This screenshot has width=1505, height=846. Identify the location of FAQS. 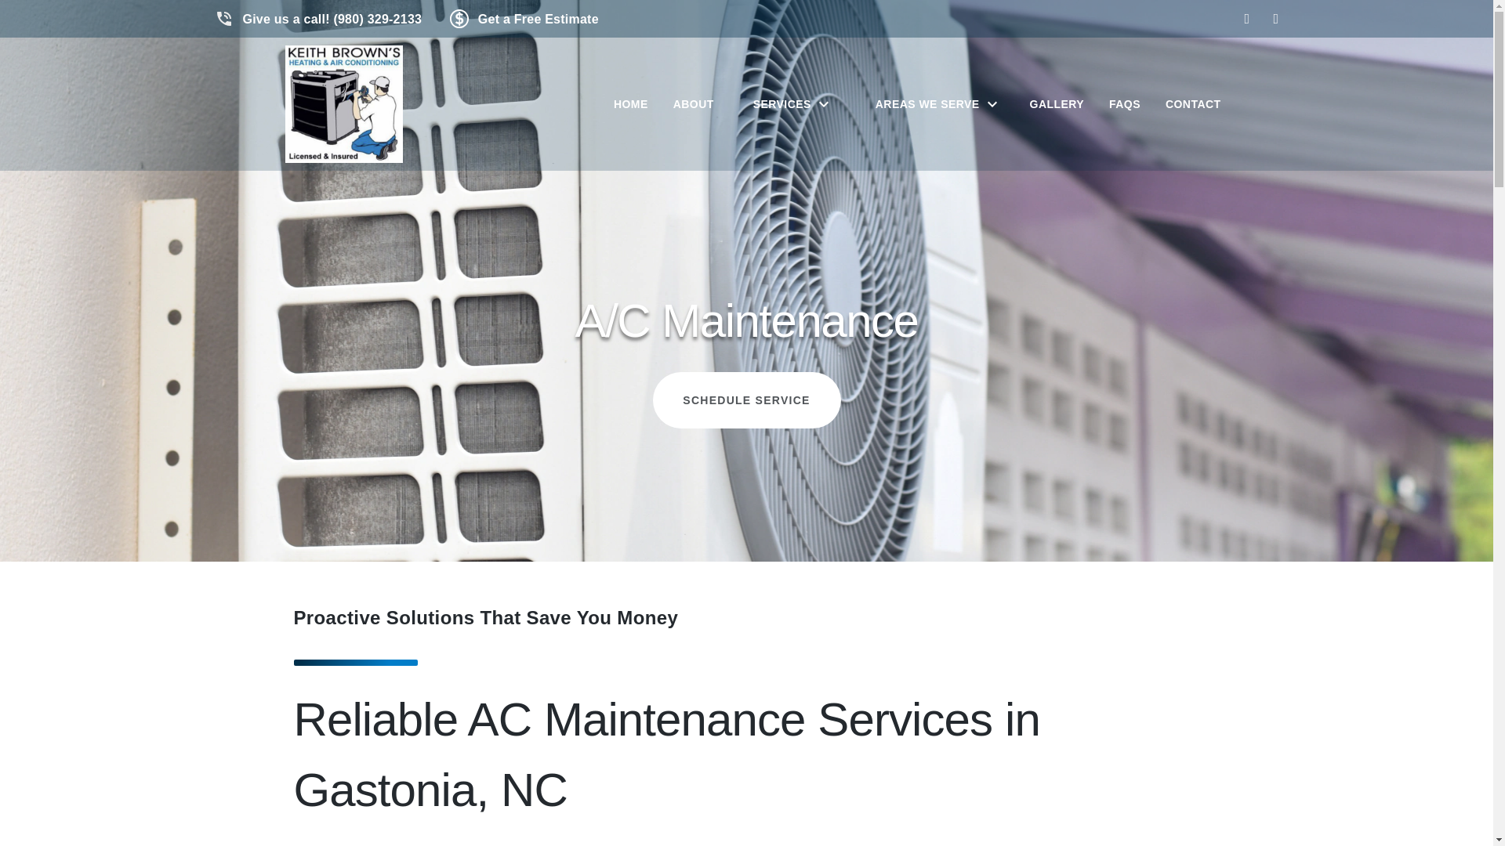
(1124, 105).